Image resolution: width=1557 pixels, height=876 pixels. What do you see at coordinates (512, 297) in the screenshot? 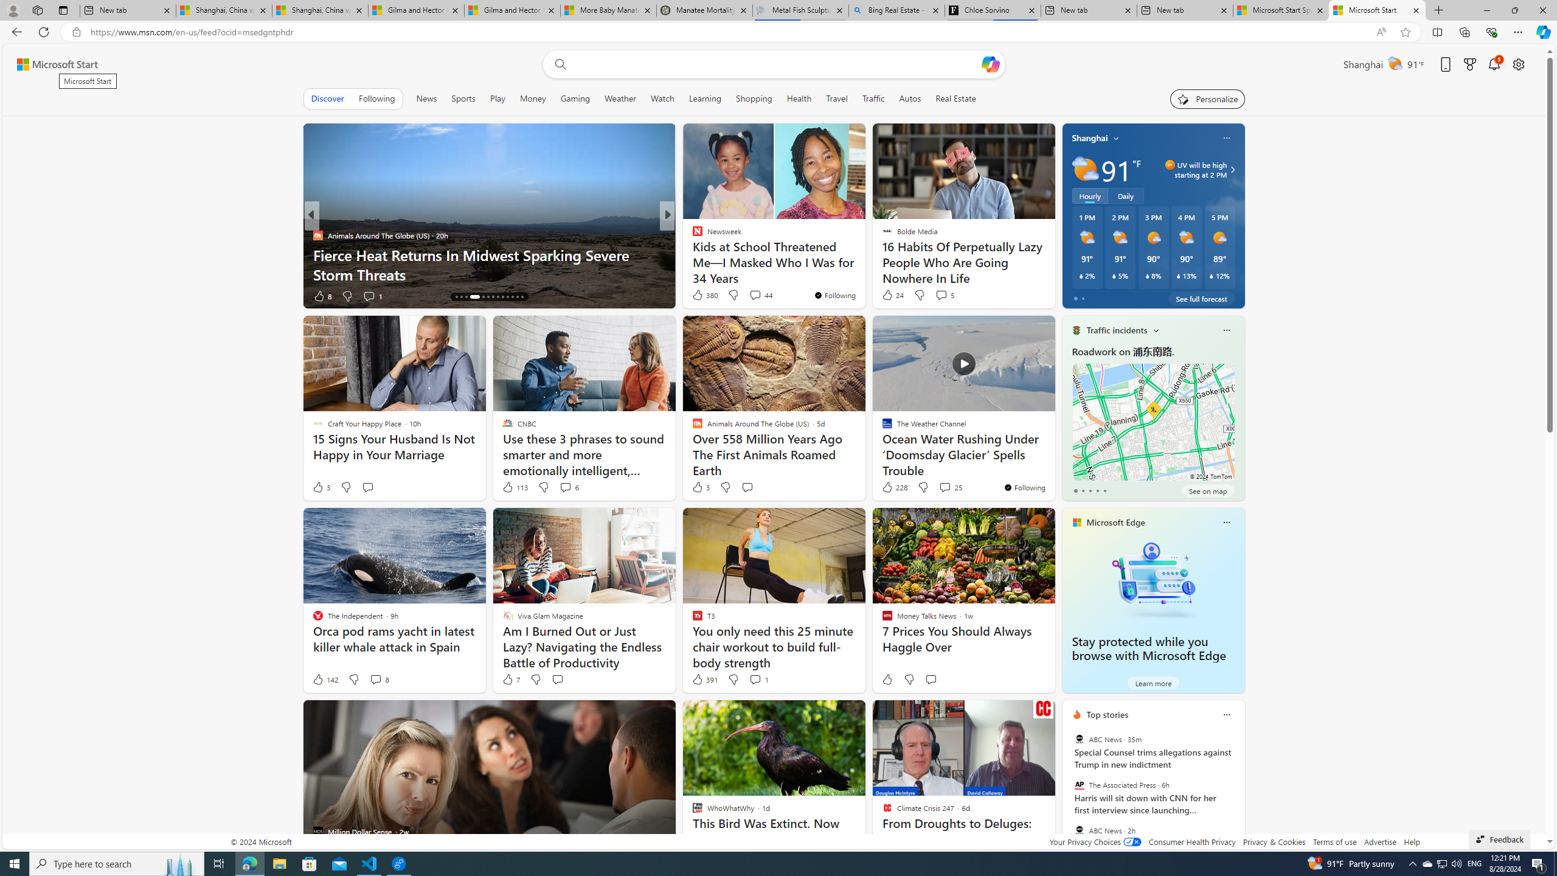
I see `AutomationID: tab-24` at bounding box center [512, 297].